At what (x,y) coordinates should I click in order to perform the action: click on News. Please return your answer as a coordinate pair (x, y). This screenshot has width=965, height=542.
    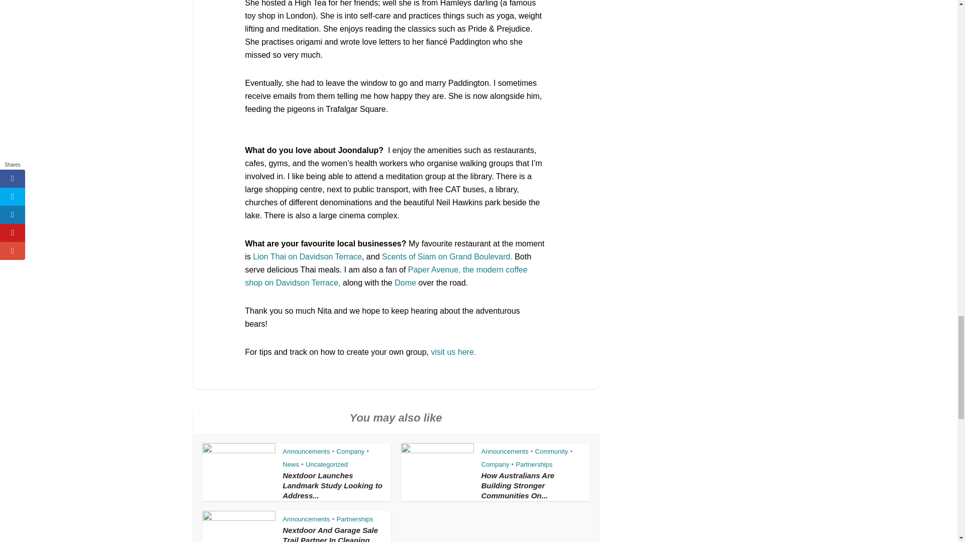
    Looking at the image, I should click on (291, 465).